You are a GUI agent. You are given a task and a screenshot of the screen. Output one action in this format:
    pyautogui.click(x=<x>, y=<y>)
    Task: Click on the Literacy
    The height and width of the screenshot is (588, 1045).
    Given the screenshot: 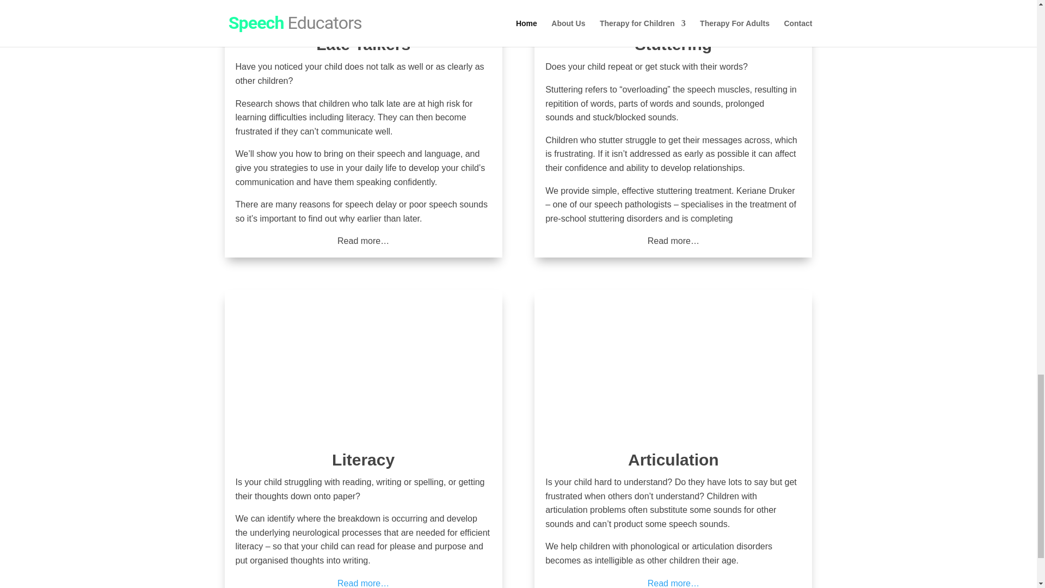 What is the action you would take?
    pyautogui.click(x=364, y=460)
    